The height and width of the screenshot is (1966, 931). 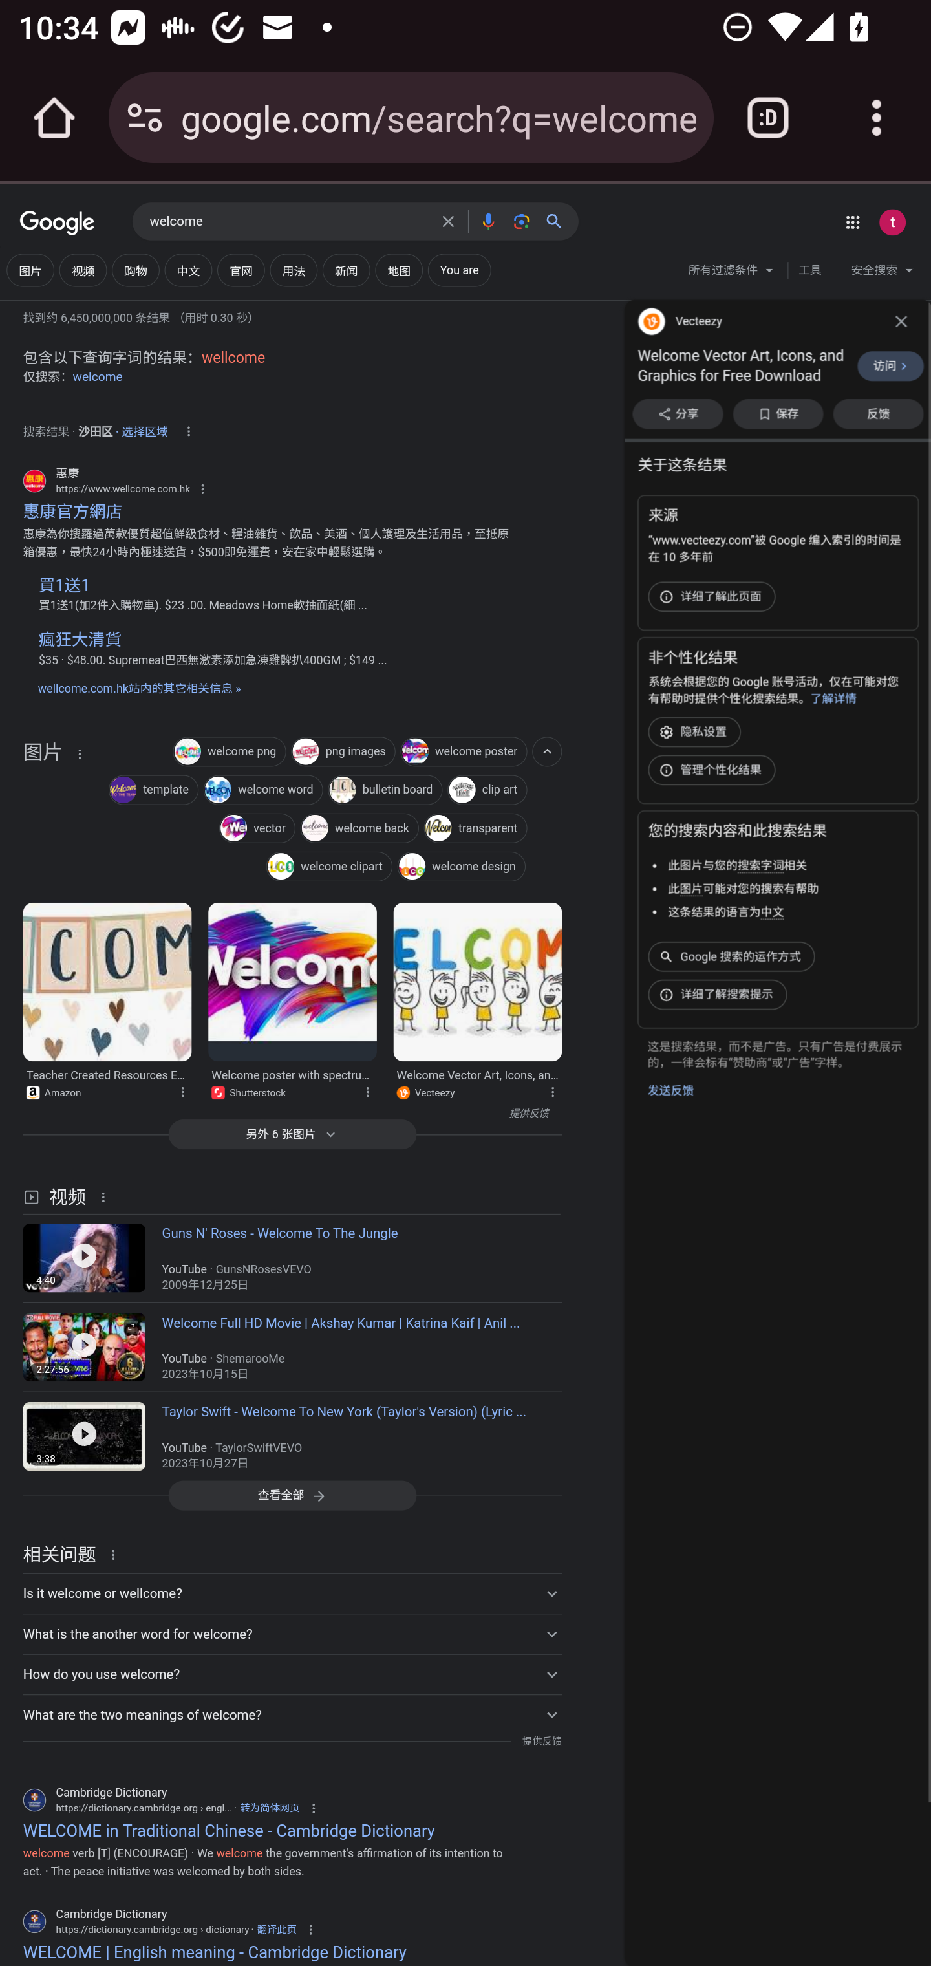 What do you see at coordinates (135, 270) in the screenshot?
I see `购物` at bounding box center [135, 270].